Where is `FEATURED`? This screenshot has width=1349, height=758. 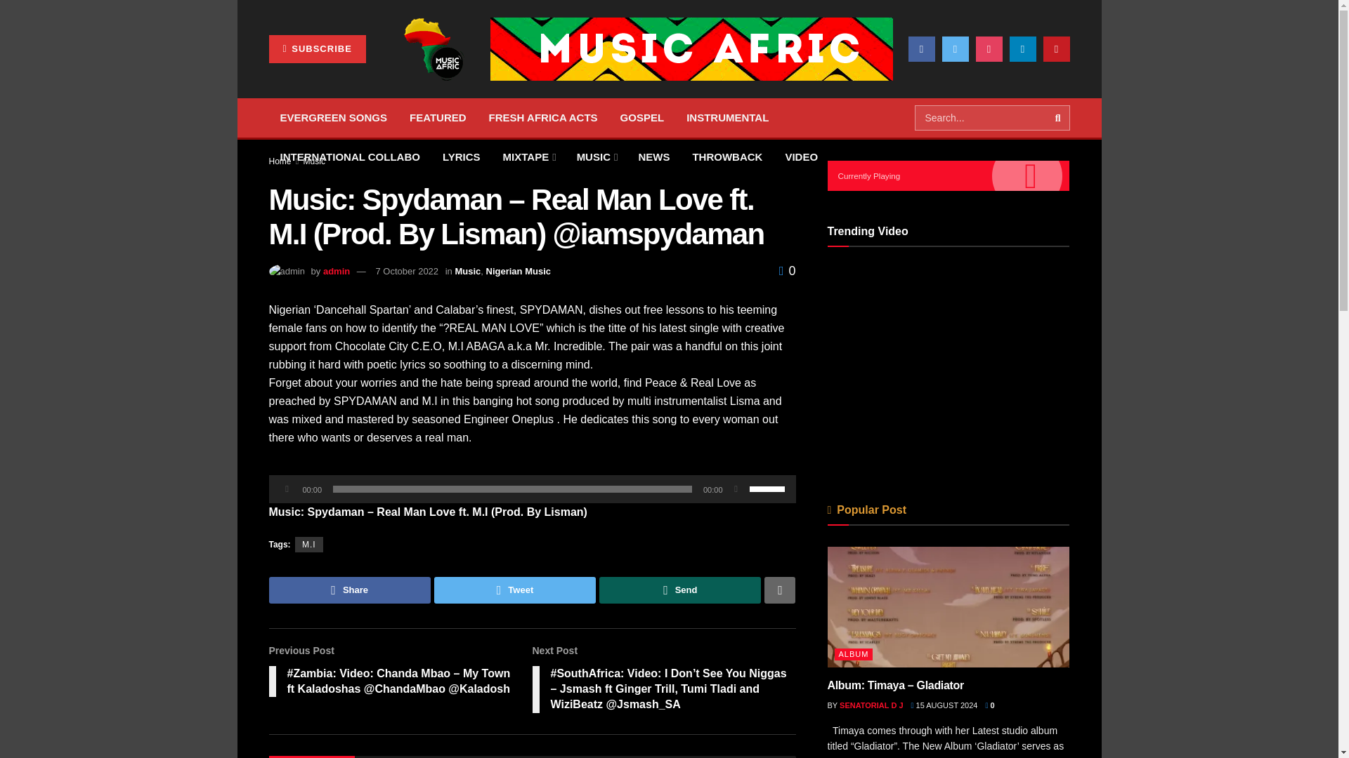
FEATURED is located at coordinates (437, 118).